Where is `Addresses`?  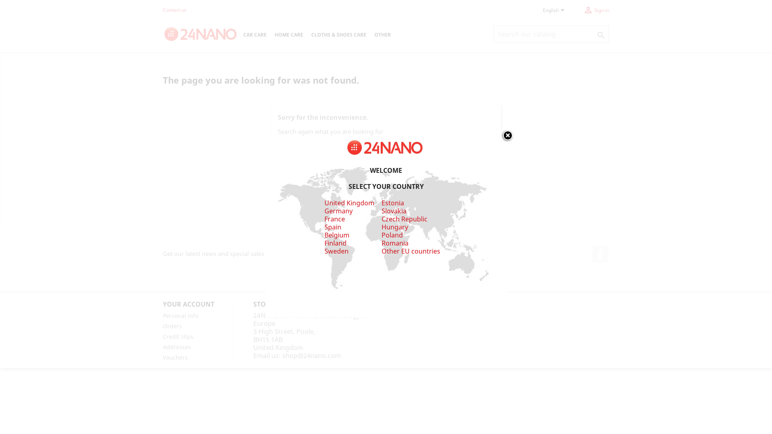
Addresses is located at coordinates (177, 347).